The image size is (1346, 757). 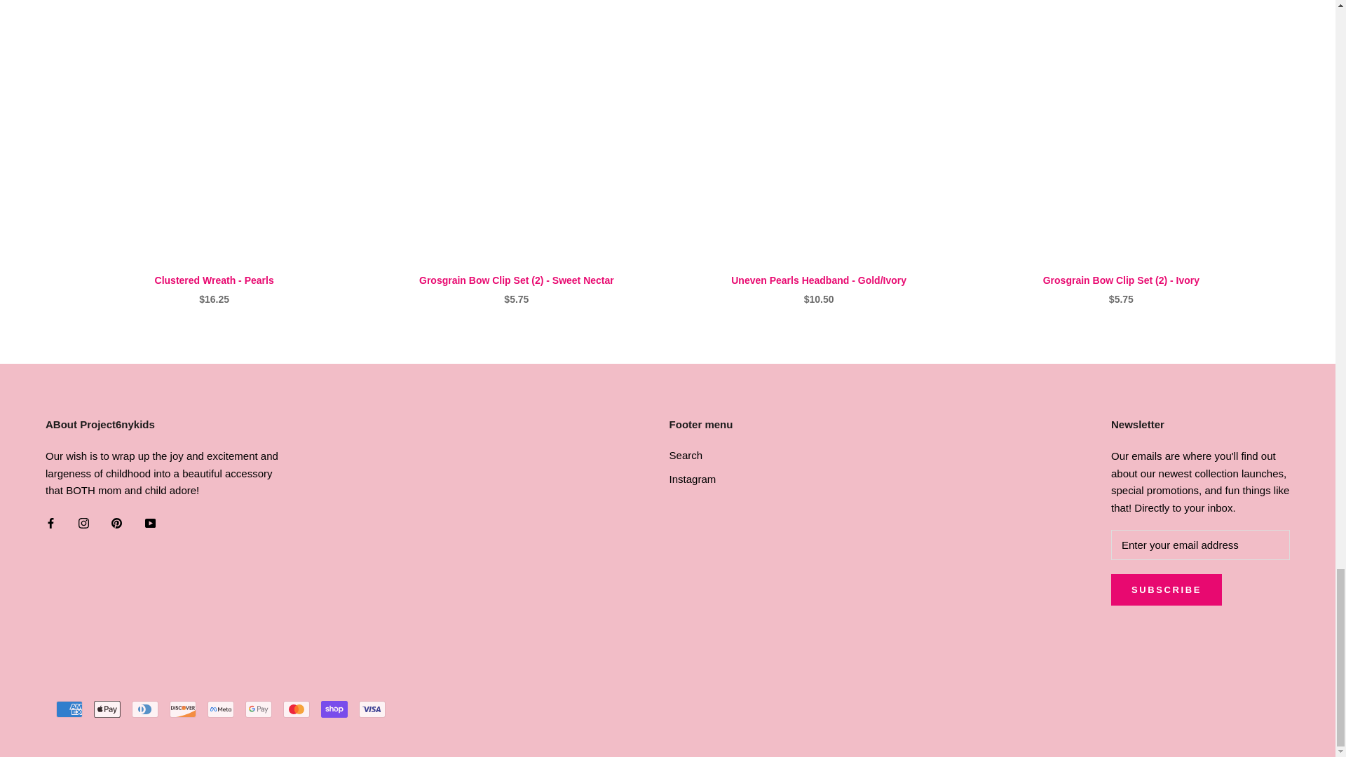 What do you see at coordinates (69, 709) in the screenshot?
I see `American Express` at bounding box center [69, 709].